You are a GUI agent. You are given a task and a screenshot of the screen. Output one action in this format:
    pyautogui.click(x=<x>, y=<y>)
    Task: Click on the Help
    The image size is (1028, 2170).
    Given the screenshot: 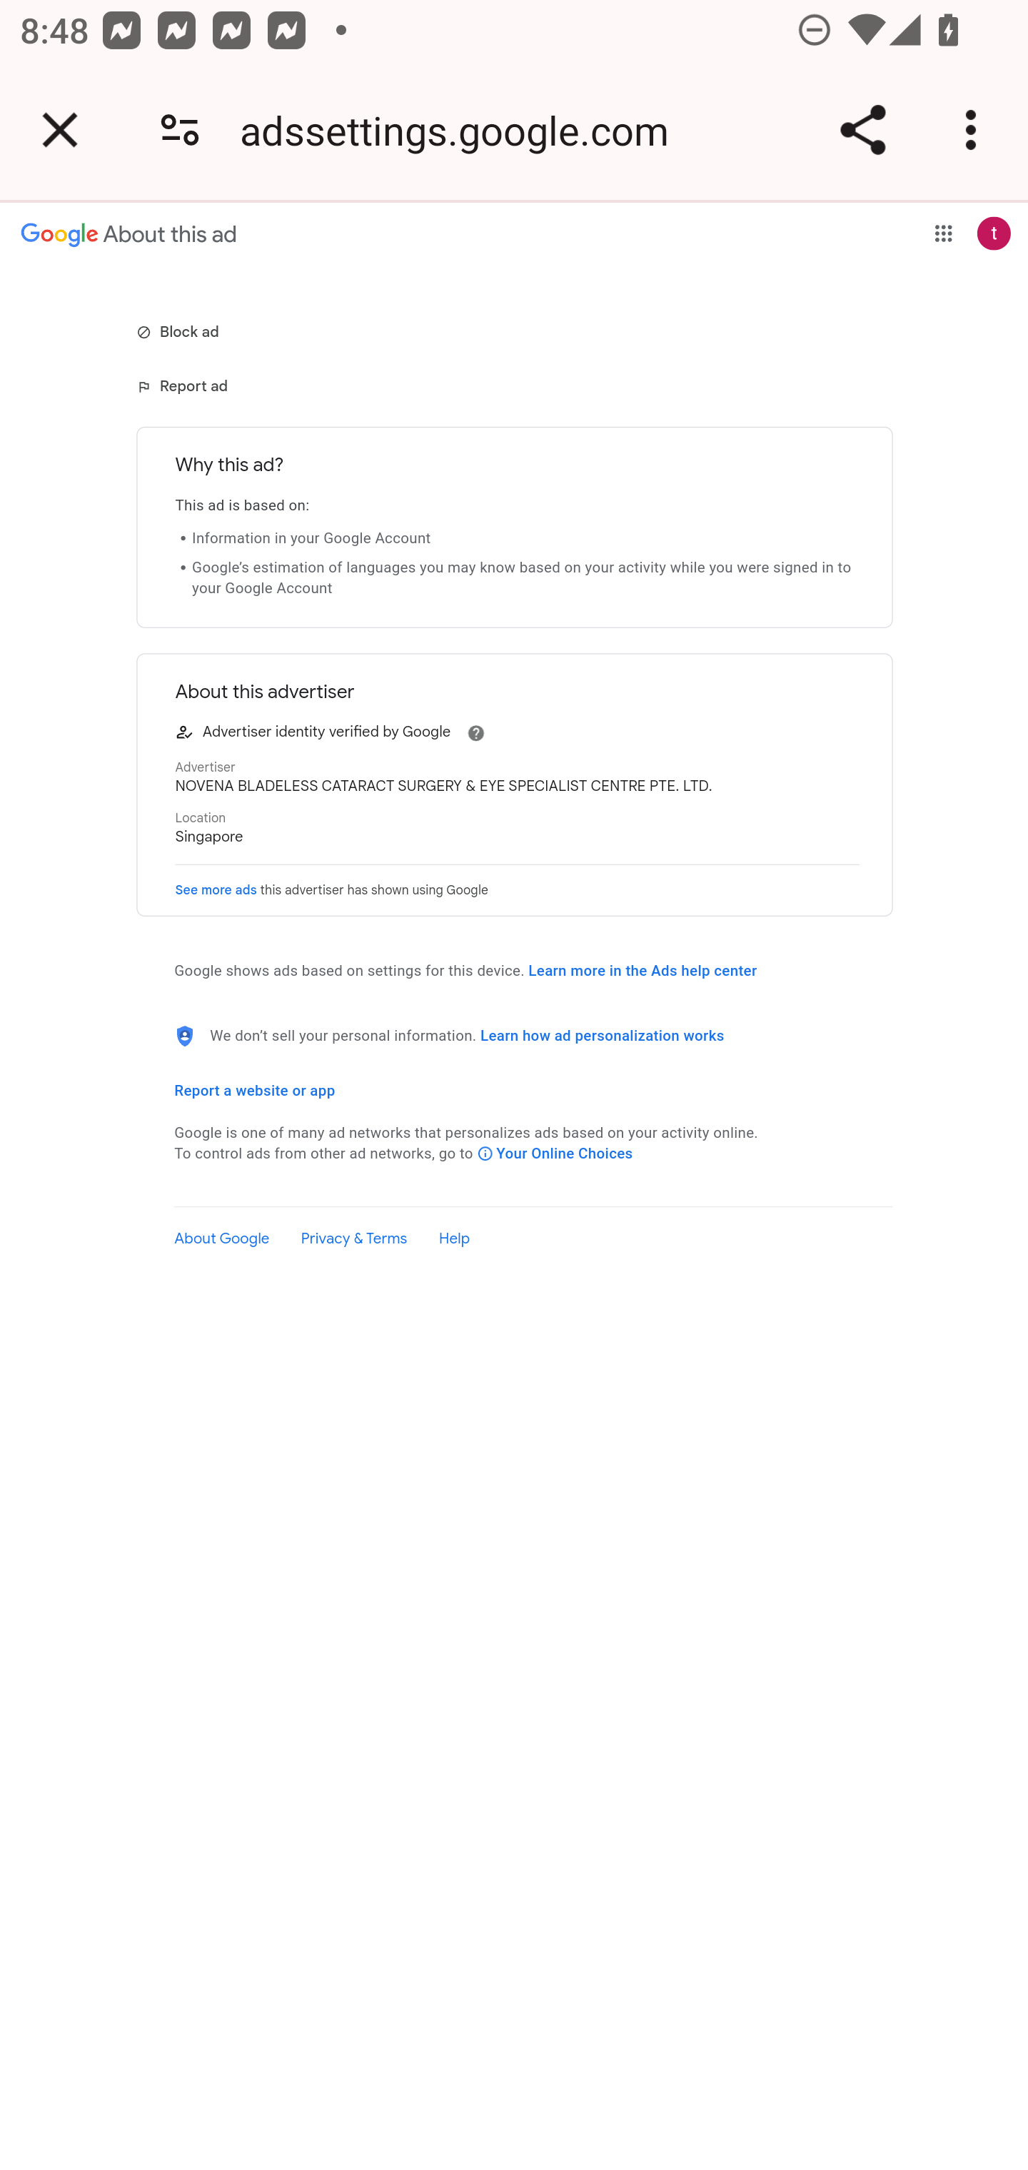 What is the action you would take?
    pyautogui.click(x=454, y=1239)
    